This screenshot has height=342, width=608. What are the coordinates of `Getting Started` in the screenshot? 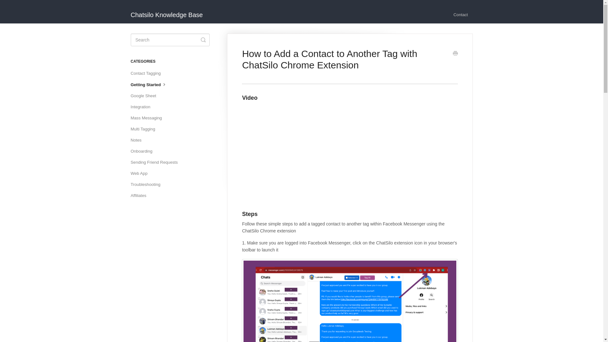 It's located at (151, 85).